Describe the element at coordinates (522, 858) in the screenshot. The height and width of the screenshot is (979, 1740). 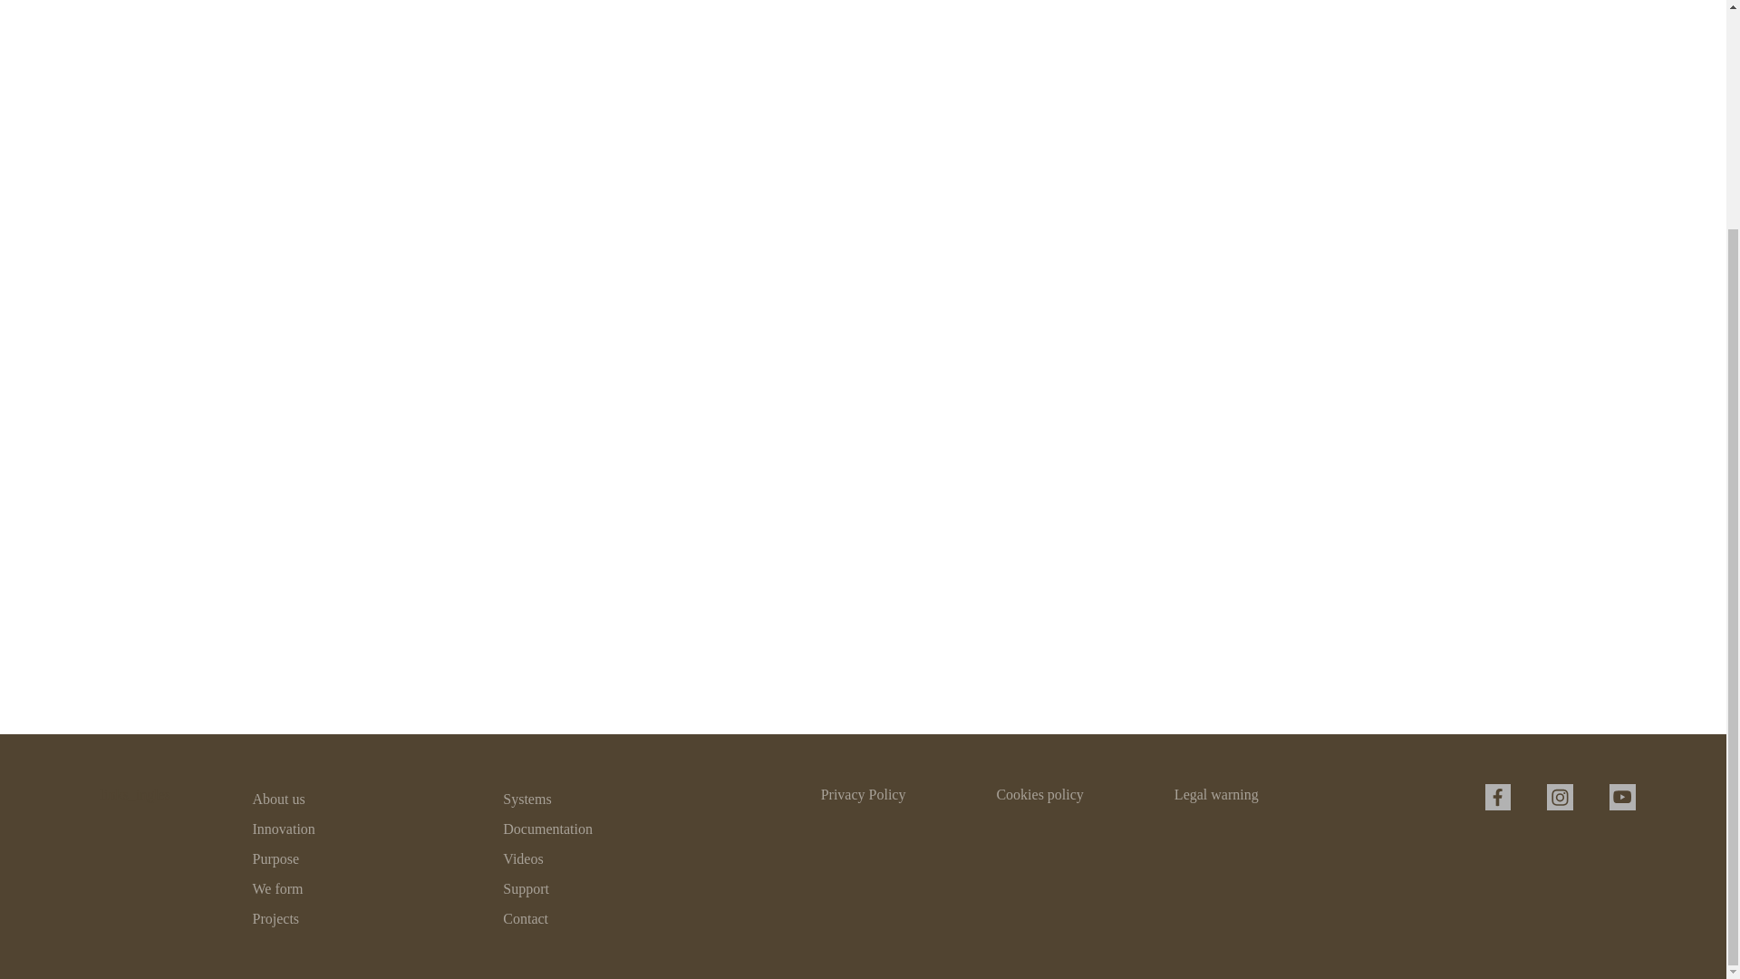
I see `Videos` at that location.